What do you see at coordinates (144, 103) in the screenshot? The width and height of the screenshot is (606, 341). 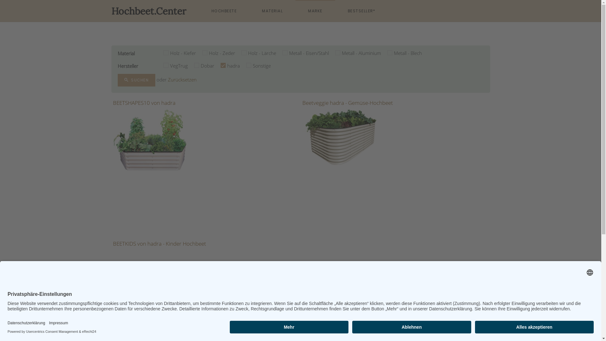 I see `BEETSHAPES10 von hadra` at bounding box center [144, 103].